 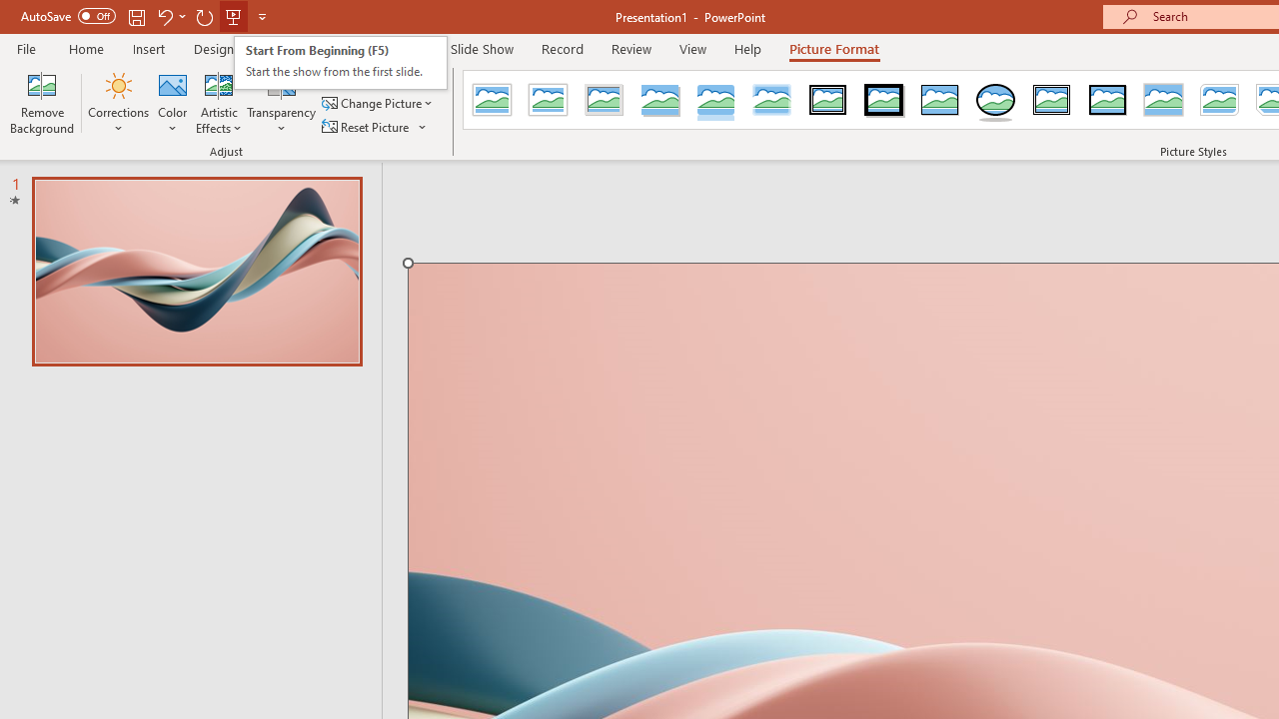 I want to click on Corrections, so click(x=118, y=102).